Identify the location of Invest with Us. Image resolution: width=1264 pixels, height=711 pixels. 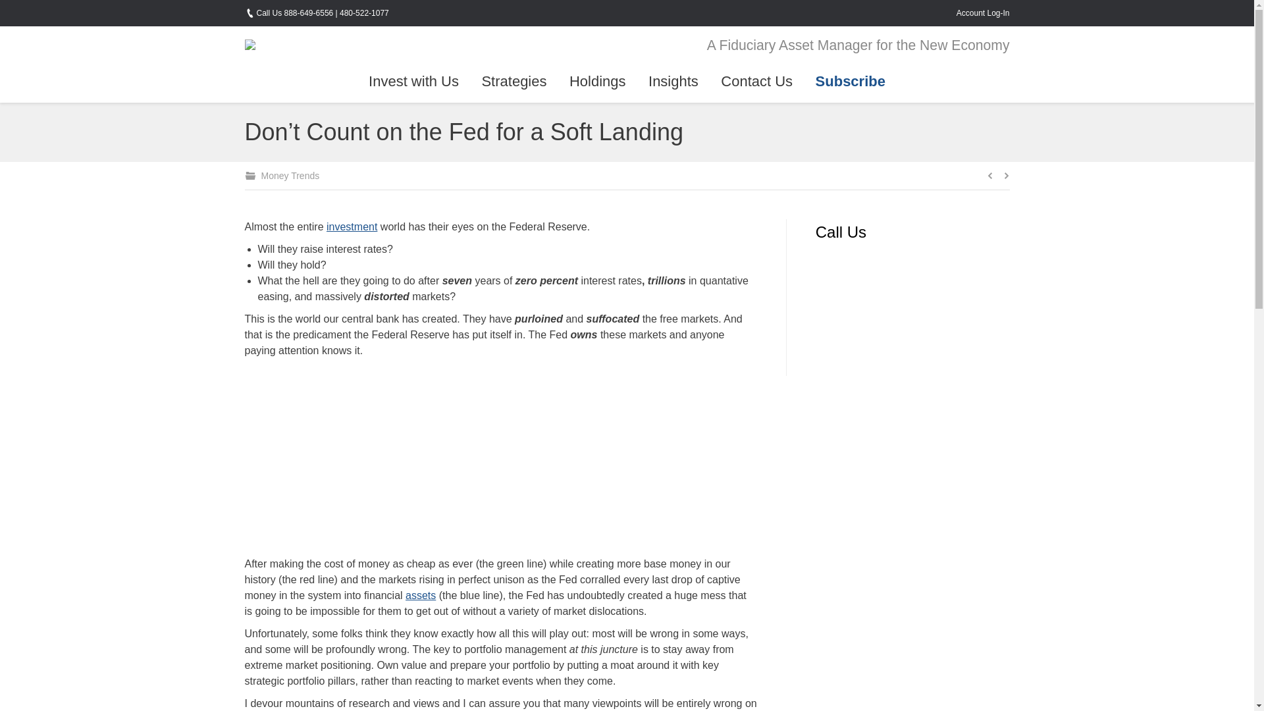
(413, 82).